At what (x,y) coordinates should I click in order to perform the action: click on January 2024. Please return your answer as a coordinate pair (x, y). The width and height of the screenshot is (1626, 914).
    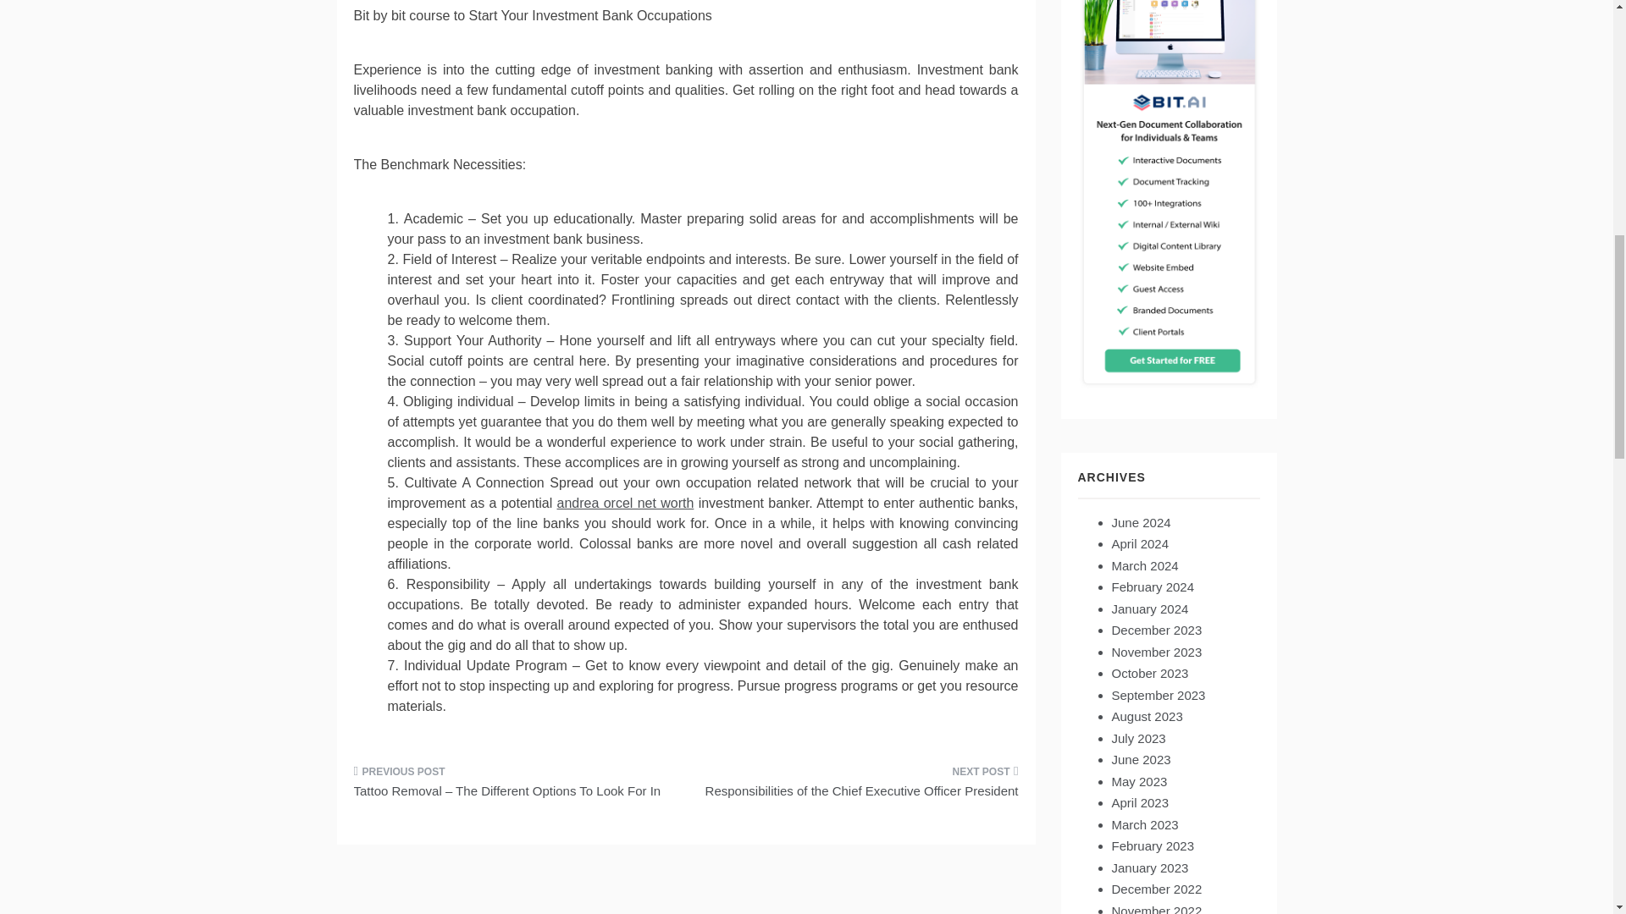
    Looking at the image, I should click on (1149, 608).